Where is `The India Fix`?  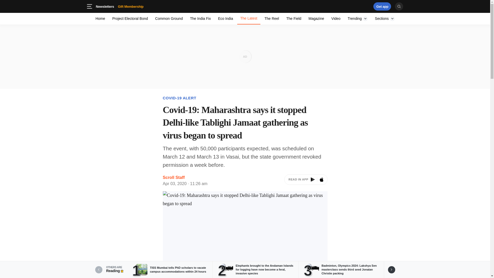
The India Fix is located at coordinates (336, 19).